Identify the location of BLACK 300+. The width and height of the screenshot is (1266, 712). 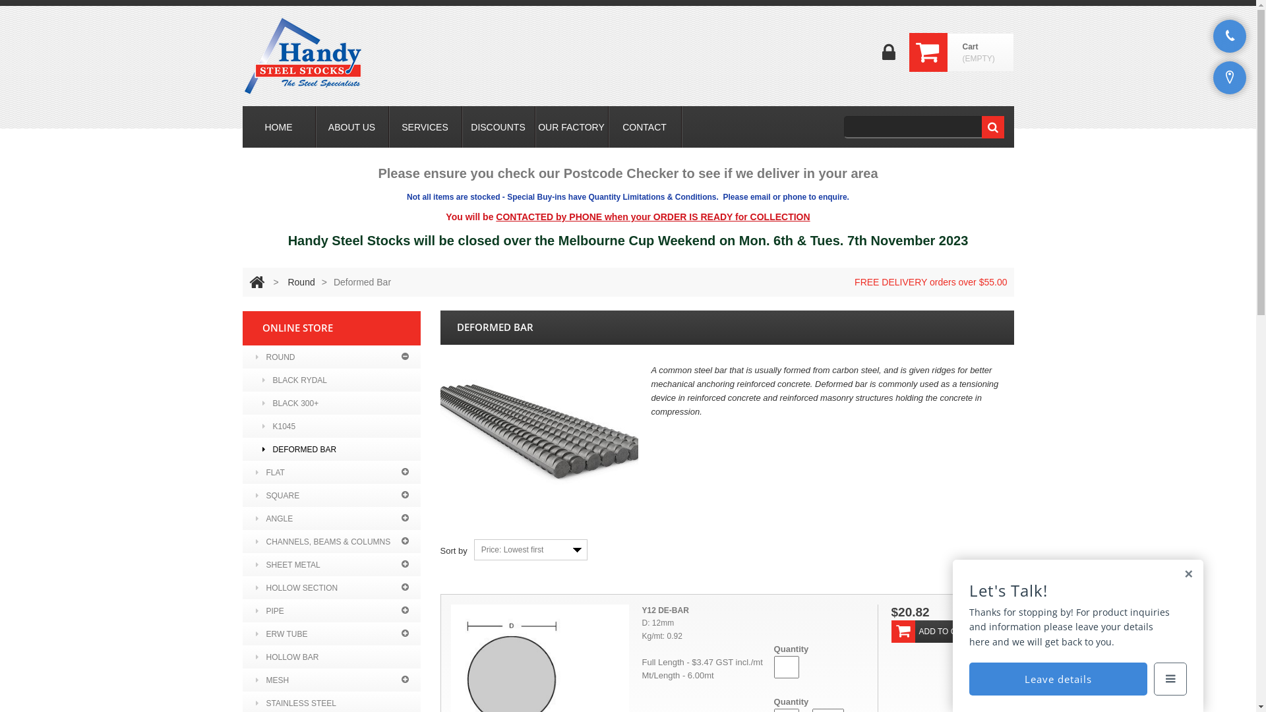
(332, 403).